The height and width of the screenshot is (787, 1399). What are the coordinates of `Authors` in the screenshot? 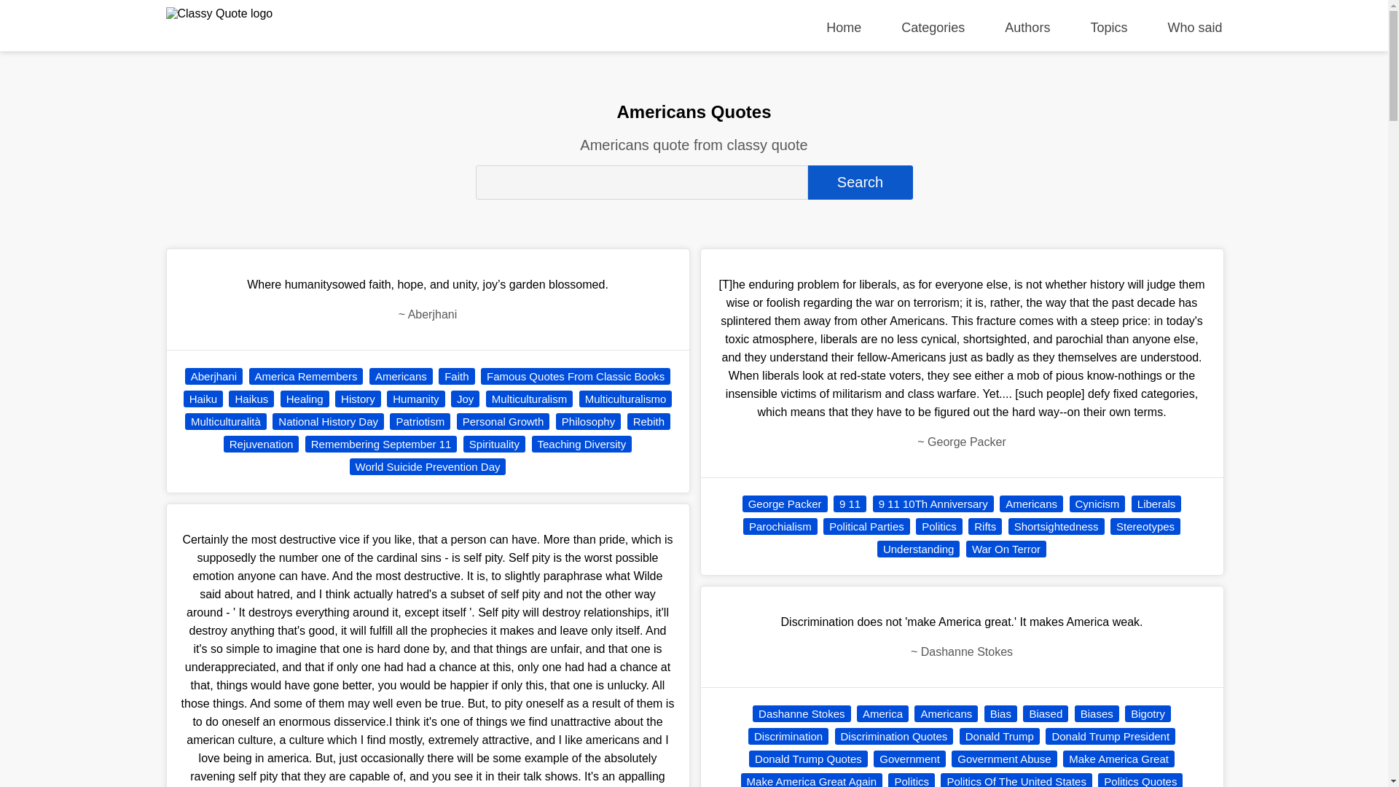 It's located at (1027, 28).